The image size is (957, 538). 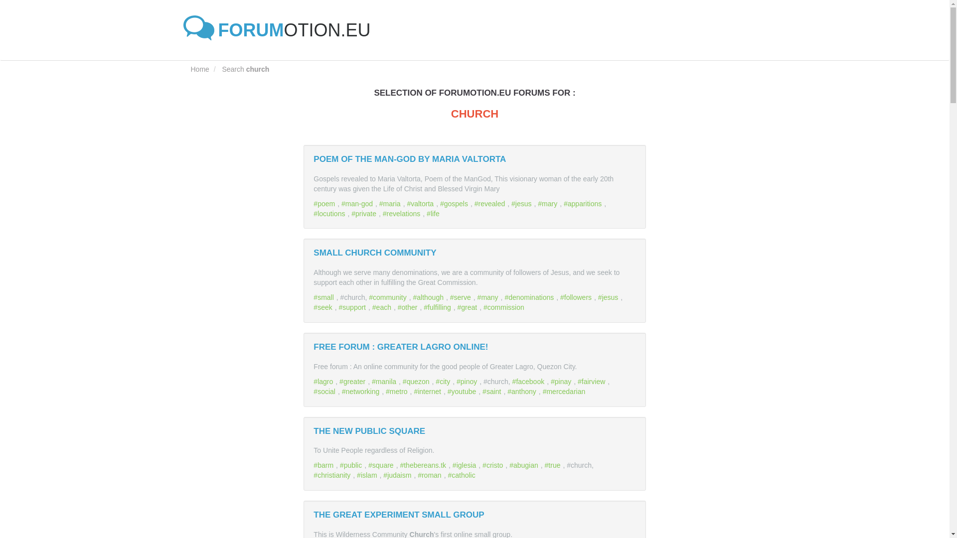 What do you see at coordinates (583, 203) in the screenshot?
I see `apparitions` at bounding box center [583, 203].